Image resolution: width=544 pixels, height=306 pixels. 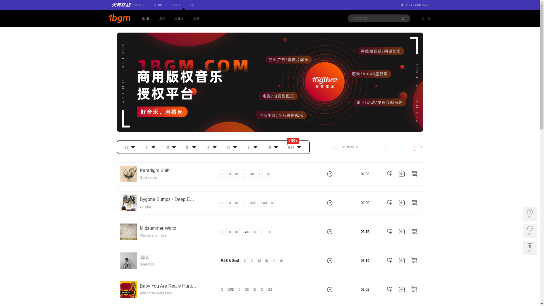 What do you see at coordinates (156, 294) in the screenshot?
I see `Aldenmark Niklasson` at bounding box center [156, 294].